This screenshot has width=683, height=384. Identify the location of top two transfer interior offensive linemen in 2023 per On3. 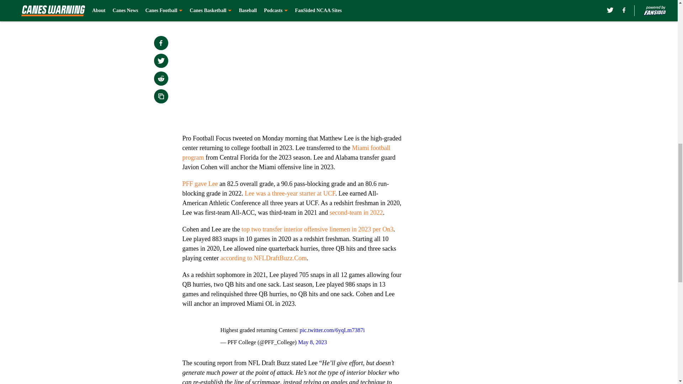
(317, 229).